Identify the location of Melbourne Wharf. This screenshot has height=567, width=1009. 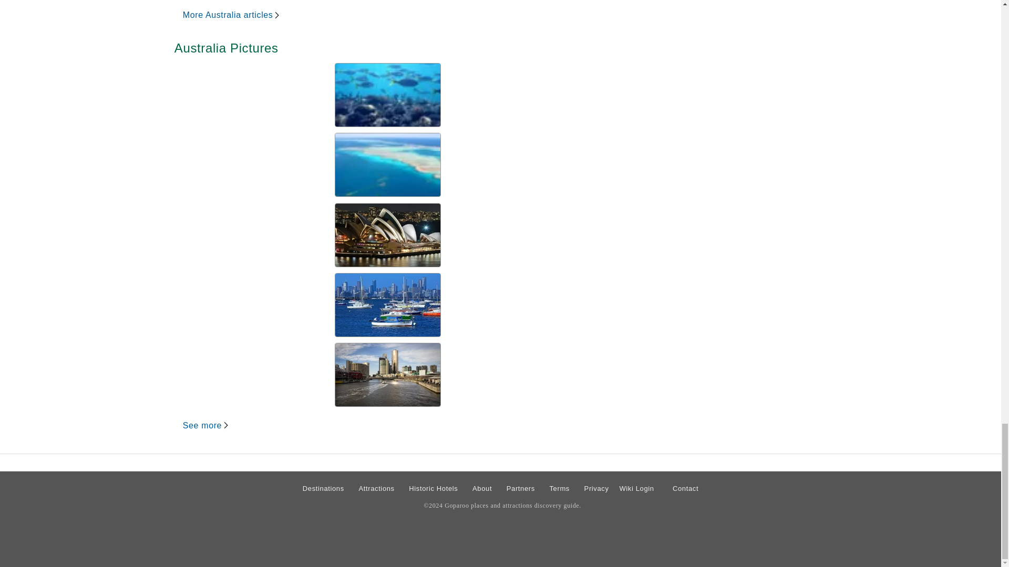
(388, 375).